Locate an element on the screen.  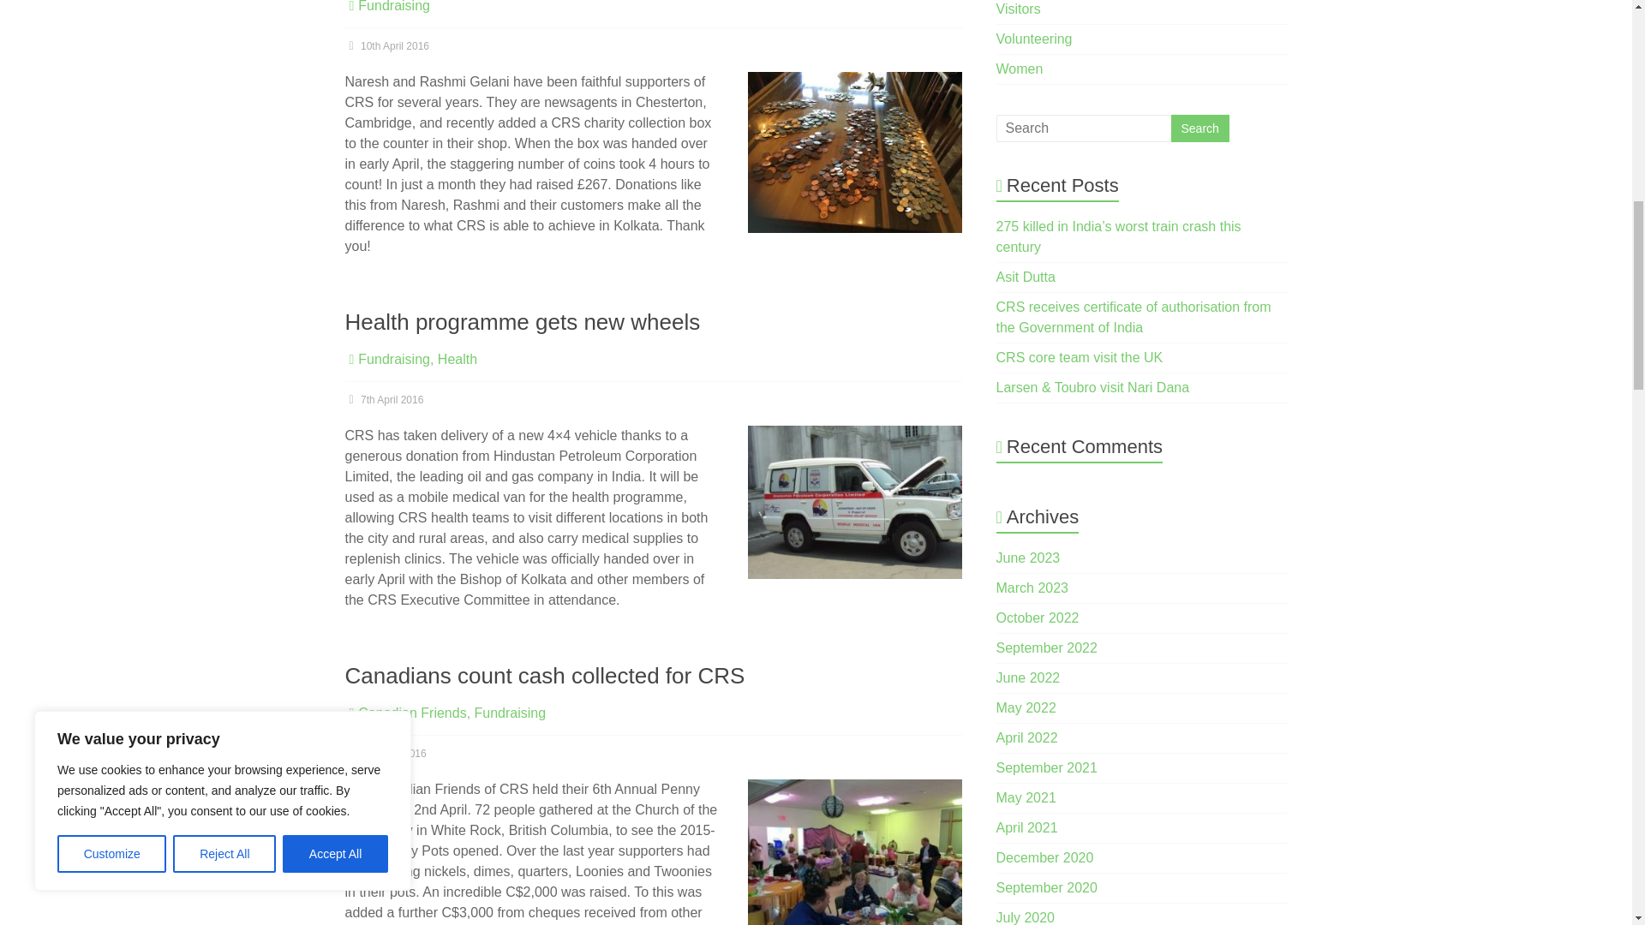
8:32 pm is located at coordinates (385, 753).